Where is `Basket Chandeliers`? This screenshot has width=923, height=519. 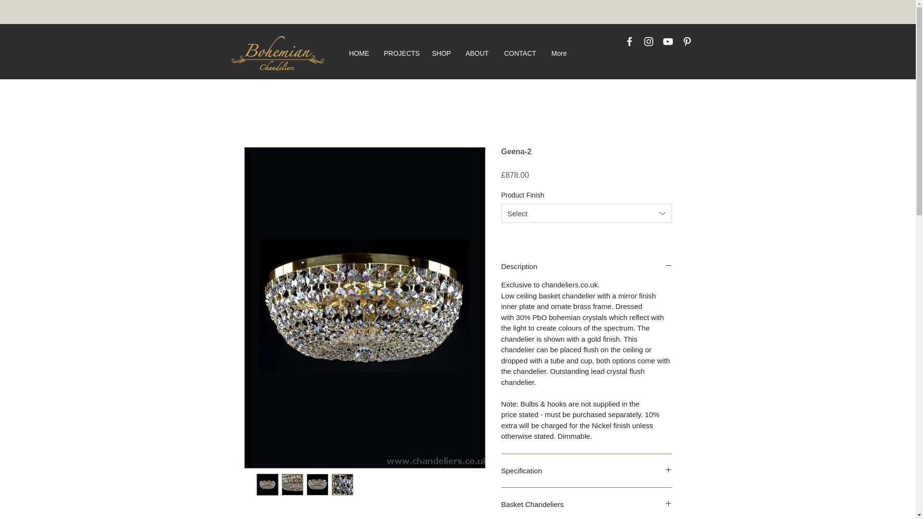
Basket Chandeliers is located at coordinates (586, 504).